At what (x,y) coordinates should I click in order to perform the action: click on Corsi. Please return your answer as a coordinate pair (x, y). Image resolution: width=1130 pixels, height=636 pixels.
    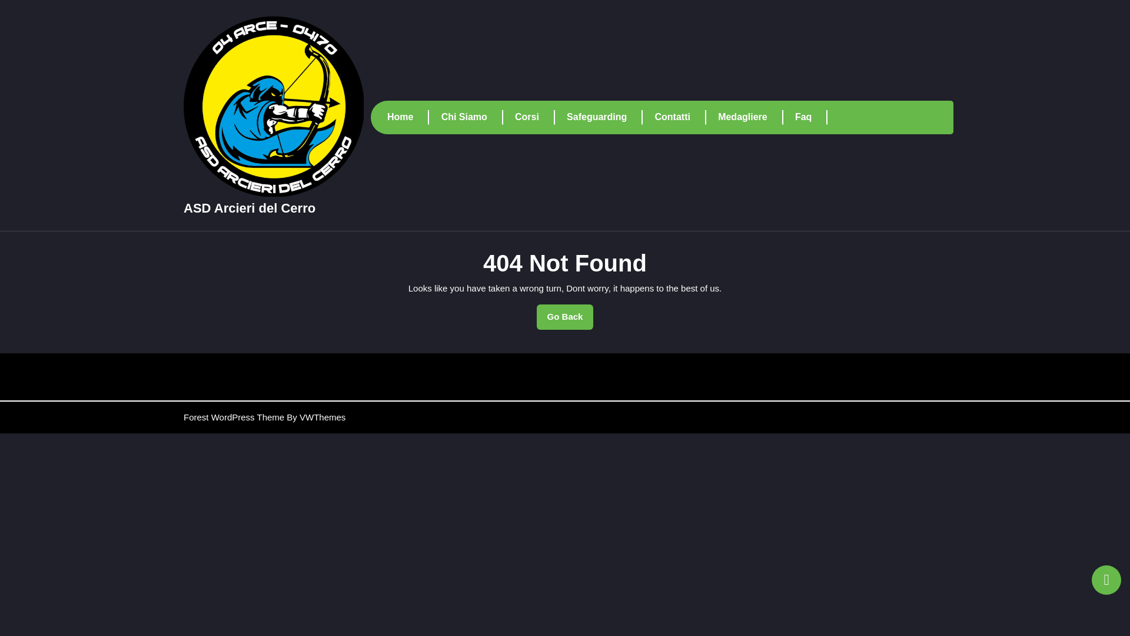
    Looking at the image, I should click on (565, 317).